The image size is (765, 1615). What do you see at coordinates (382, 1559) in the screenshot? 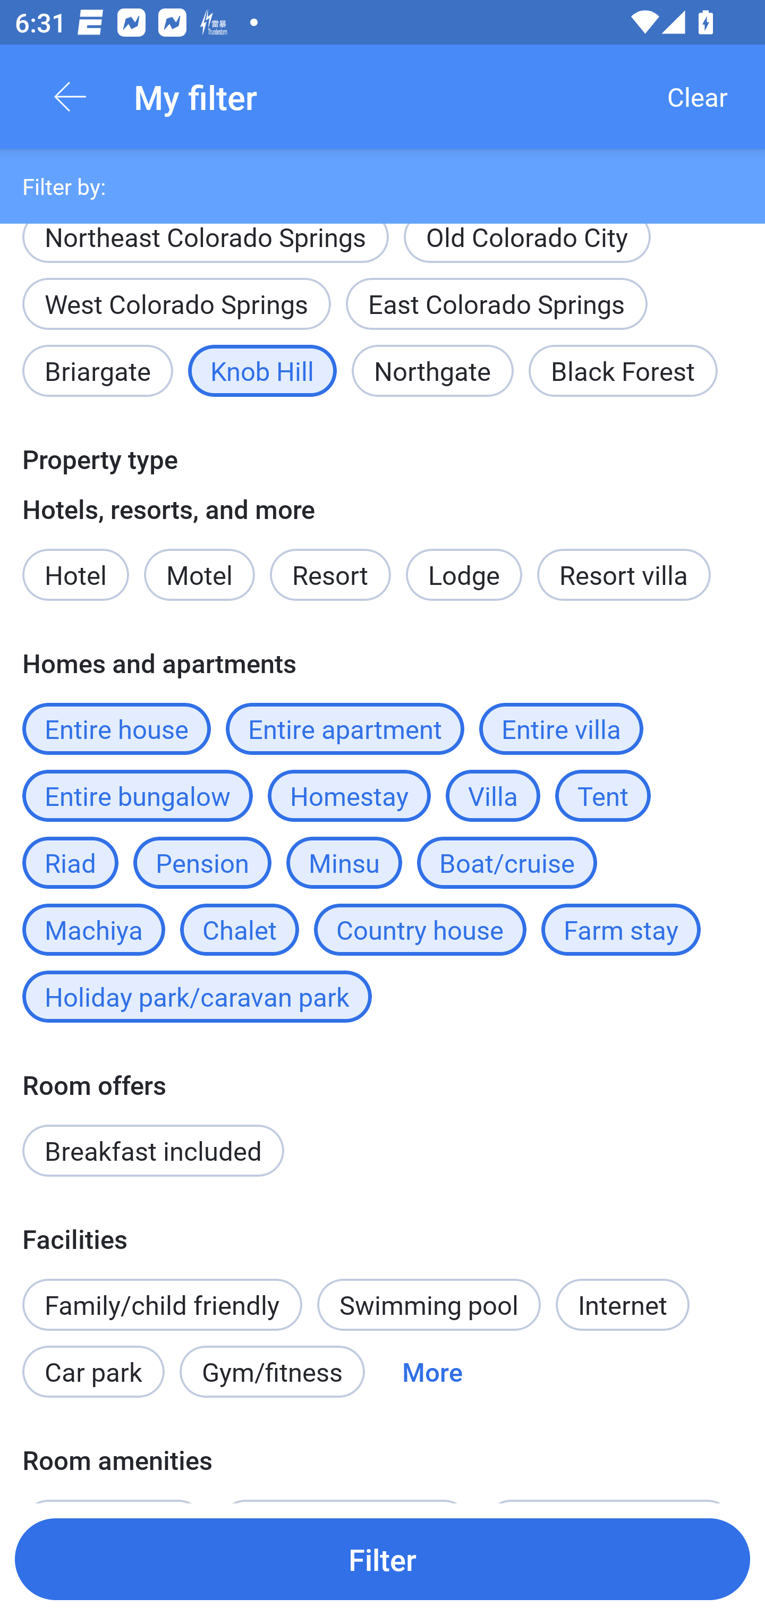
I see `Filter` at bounding box center [382, 1559].